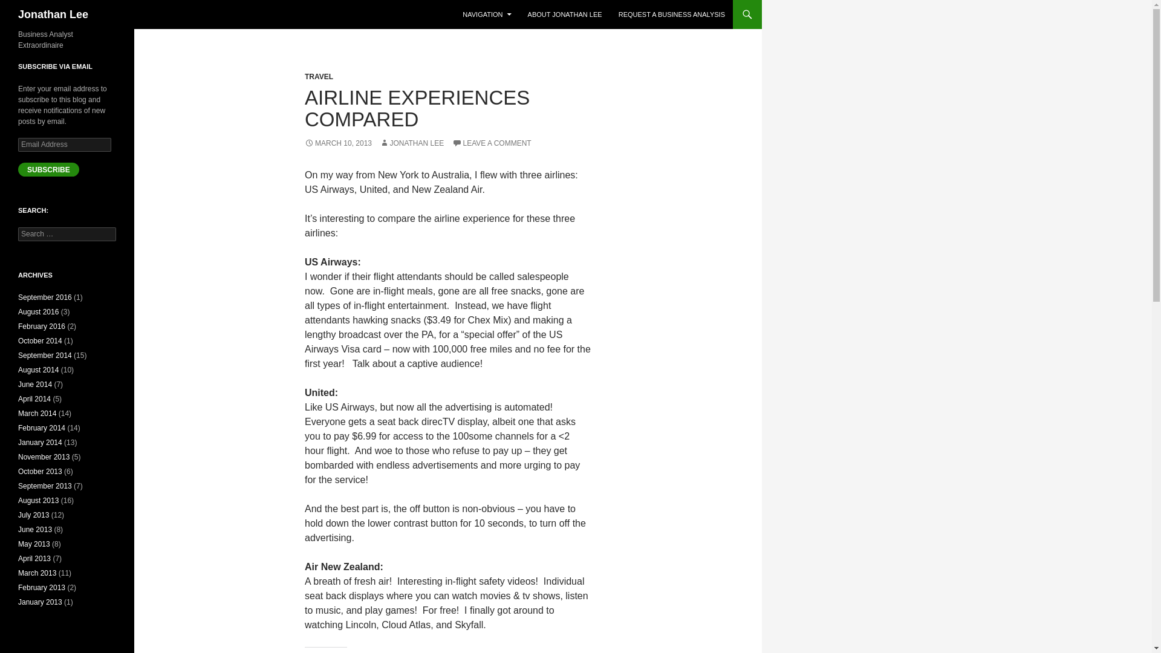 Image resolution: width=1161 pixels, height=653 pixels. What do you see at coordinates (45, 297) in the screenshot?
I see `September 2016` at bounding box center [45, 297].